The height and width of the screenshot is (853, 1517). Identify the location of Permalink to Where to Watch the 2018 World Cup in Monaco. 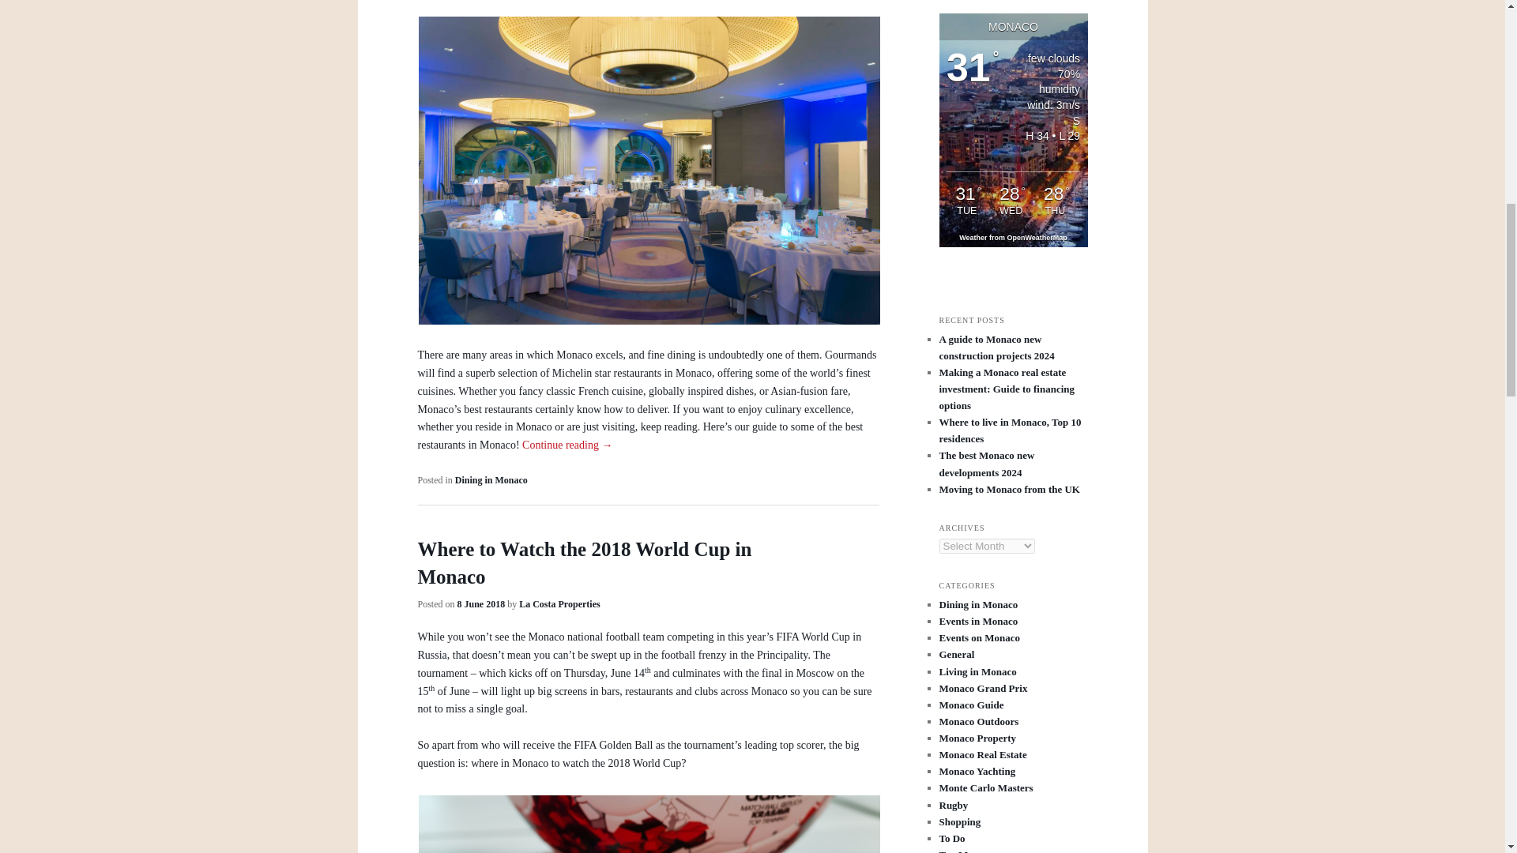
(584, 562).